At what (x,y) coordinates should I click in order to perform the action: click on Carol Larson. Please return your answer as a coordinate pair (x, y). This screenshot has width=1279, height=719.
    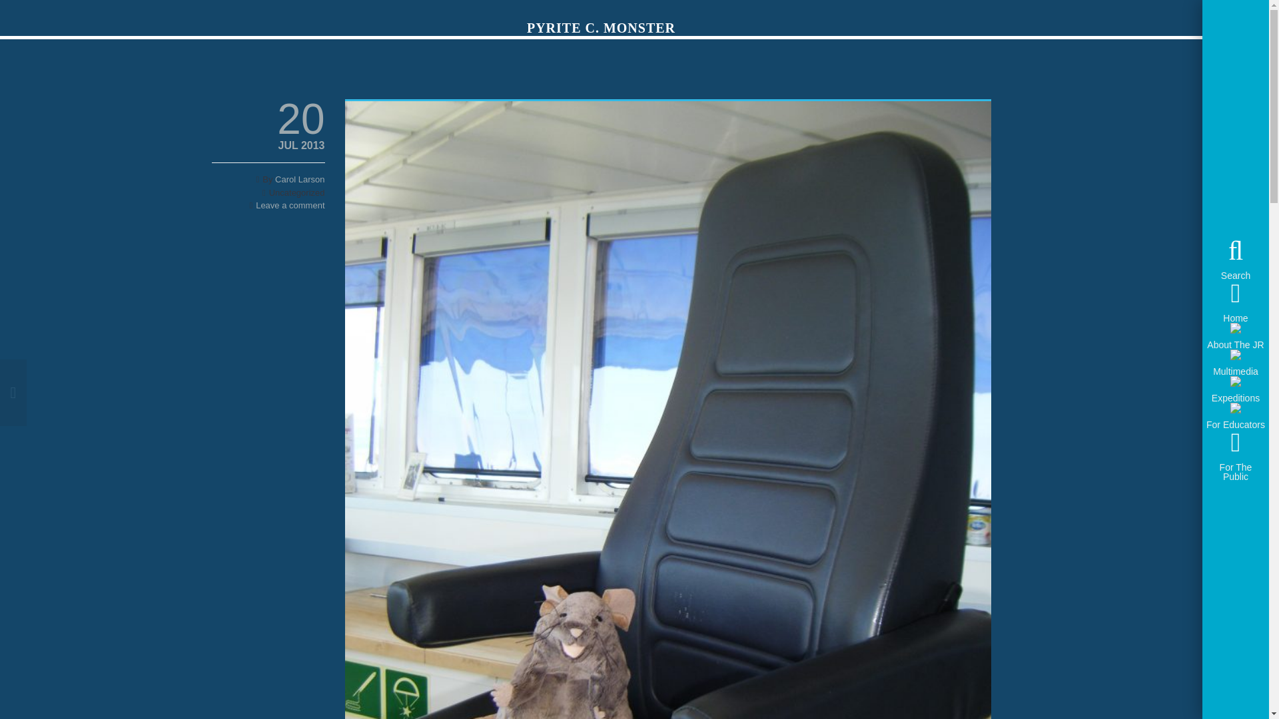
    Looking at the image, I should click on (300, 179).